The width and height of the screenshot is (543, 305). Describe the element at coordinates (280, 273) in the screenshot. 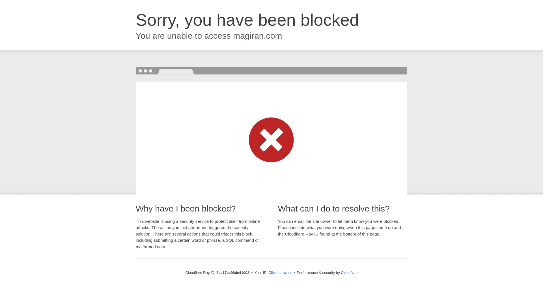

I see `Click to reveal` at that location.